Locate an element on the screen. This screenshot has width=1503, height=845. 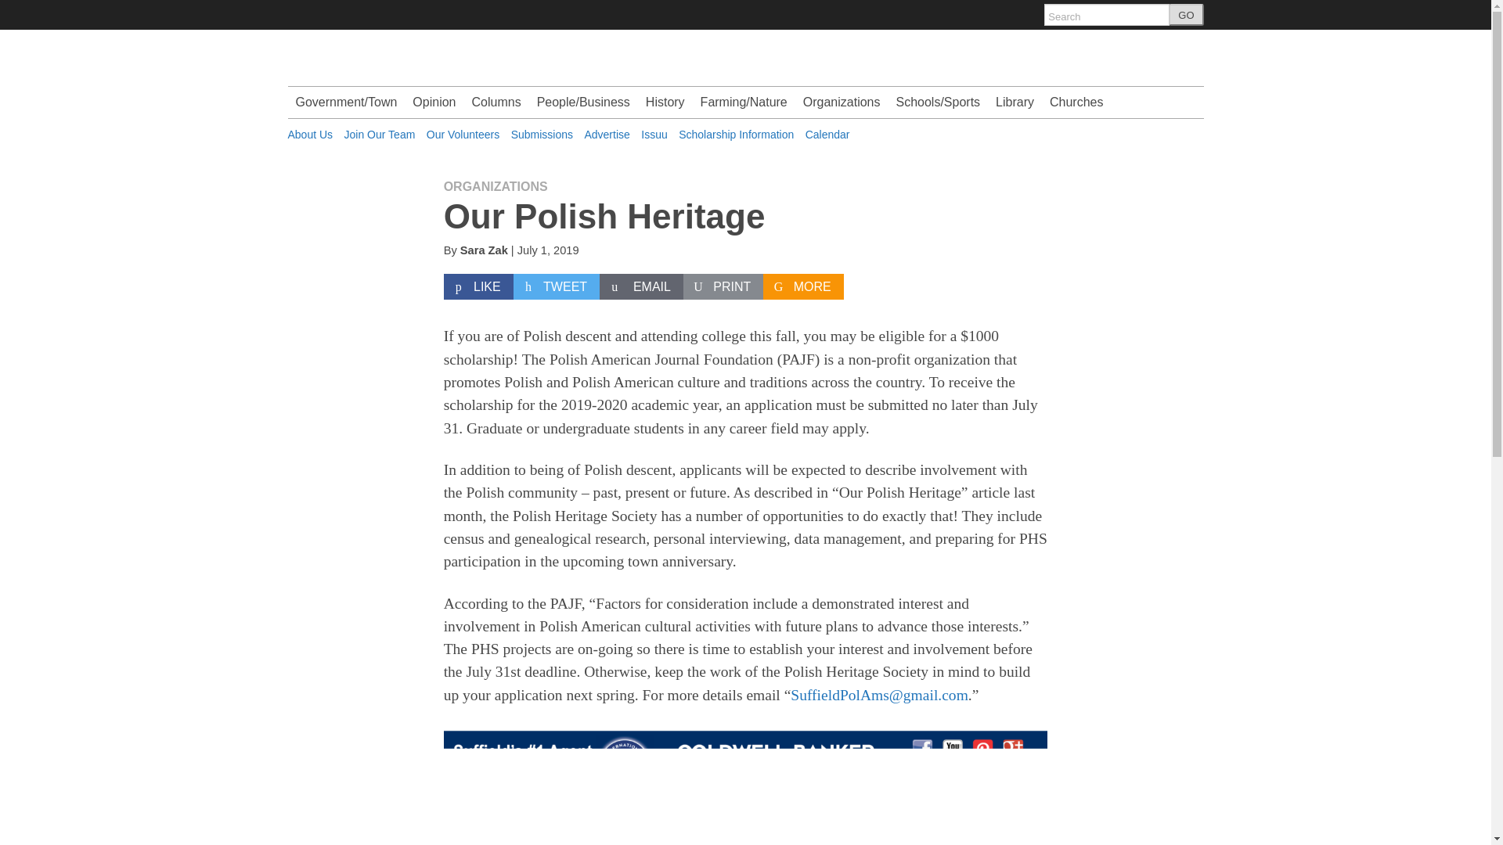
Sara Zak is located at coordinates (484, 250).